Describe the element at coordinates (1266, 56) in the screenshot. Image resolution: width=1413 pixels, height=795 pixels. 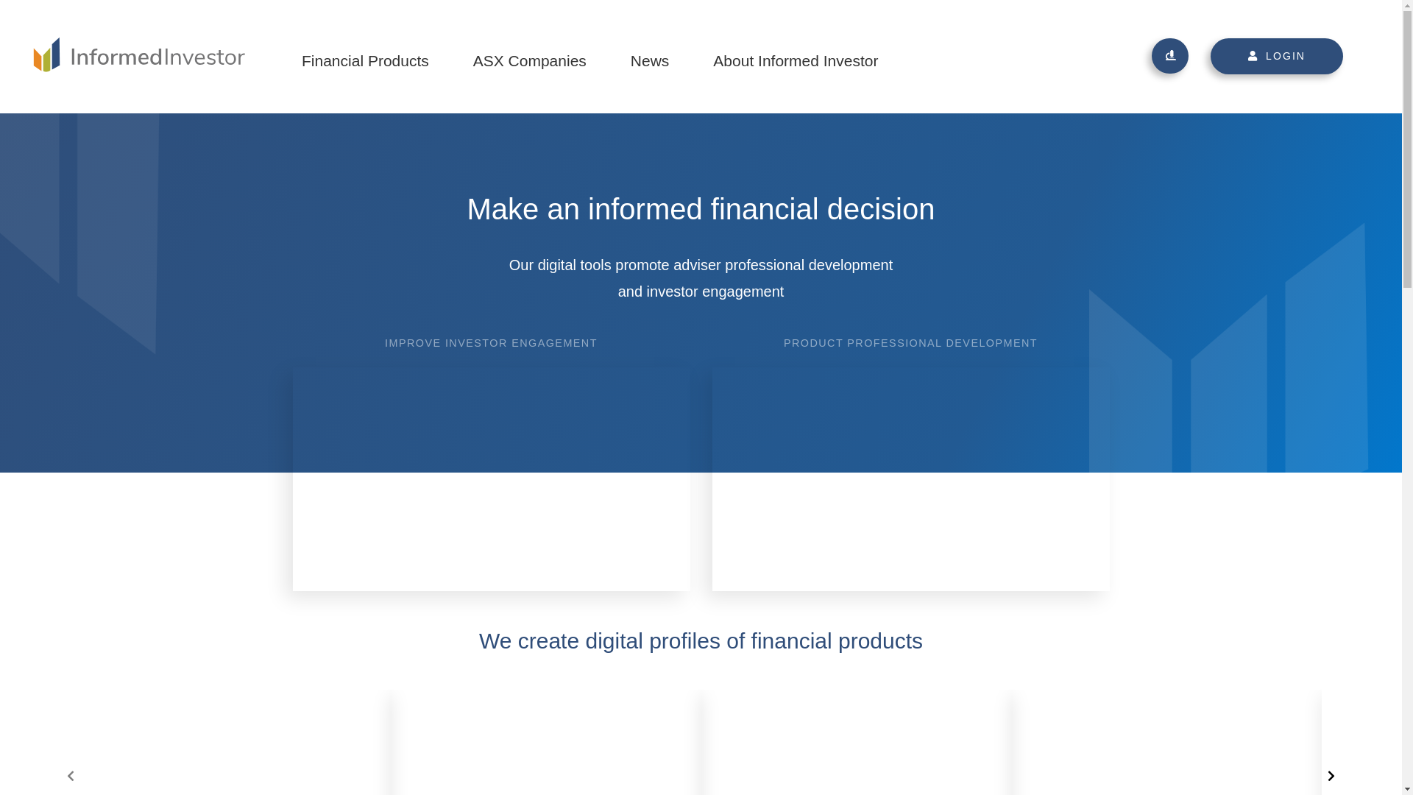
I see `LOGIN` at that location.